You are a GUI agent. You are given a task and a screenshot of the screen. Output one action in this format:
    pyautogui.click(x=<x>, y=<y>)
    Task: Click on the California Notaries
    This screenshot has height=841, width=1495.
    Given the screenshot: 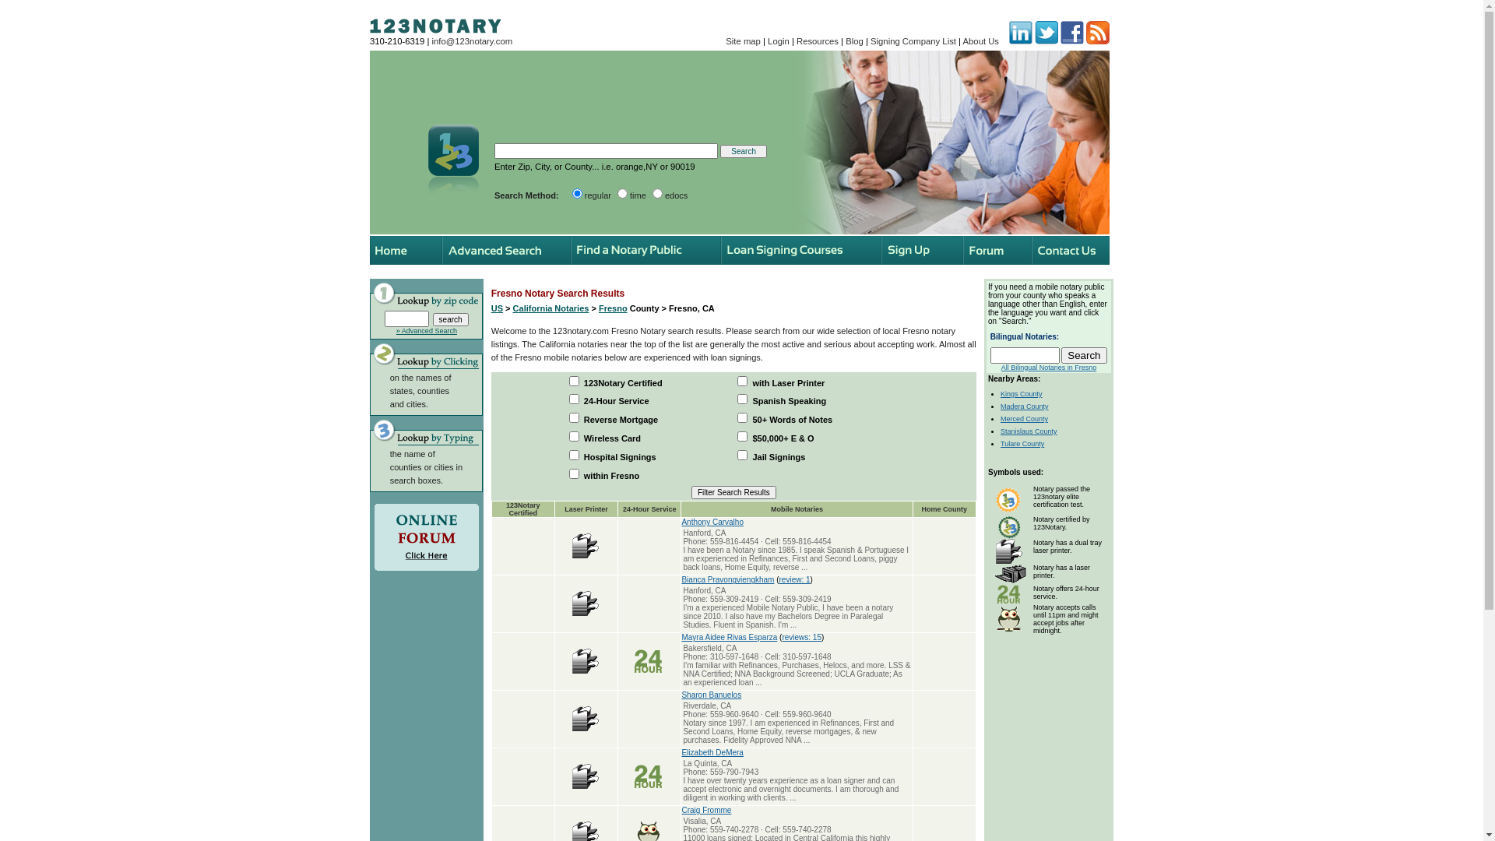 What is the action you would take?
    pyautogui.click(x=551, y=308)
    